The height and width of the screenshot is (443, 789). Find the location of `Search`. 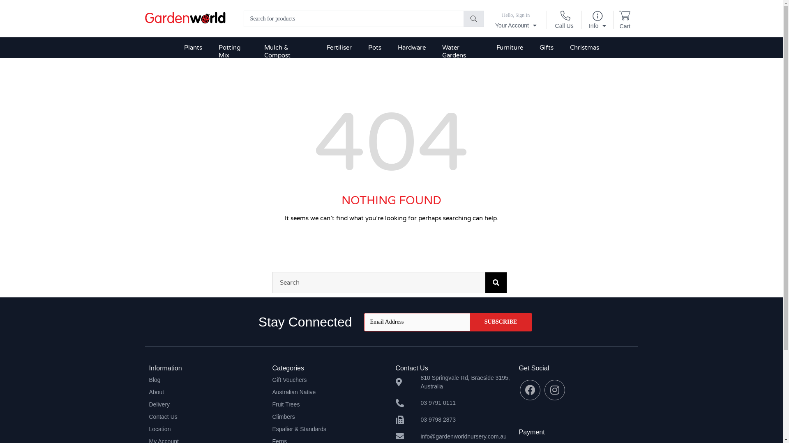

Search is located at coordinates (496, 283).